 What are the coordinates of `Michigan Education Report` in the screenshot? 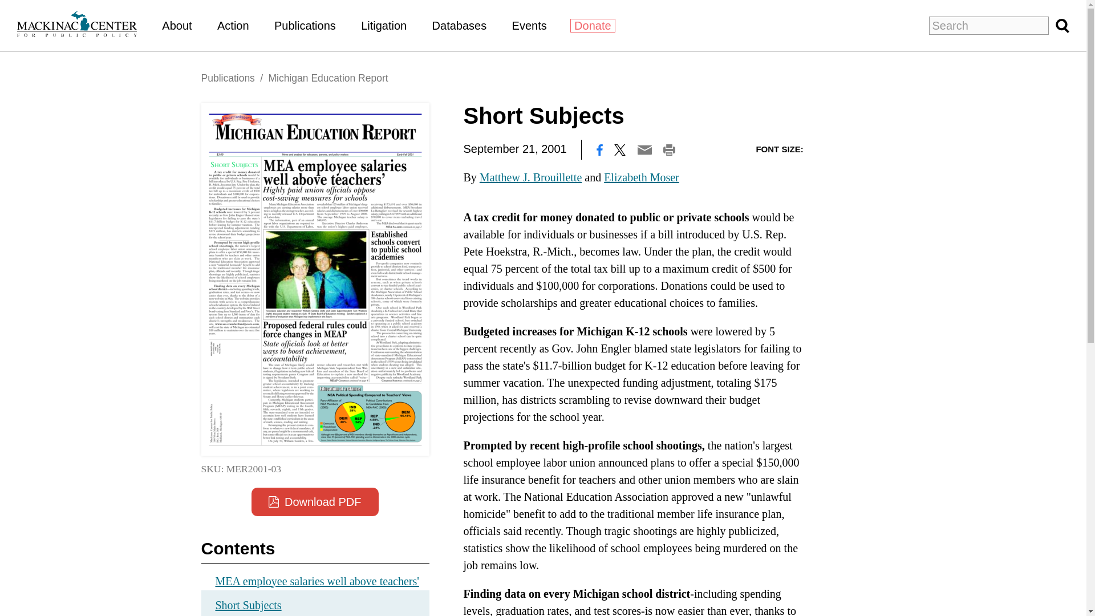 It's located at (327, 78).